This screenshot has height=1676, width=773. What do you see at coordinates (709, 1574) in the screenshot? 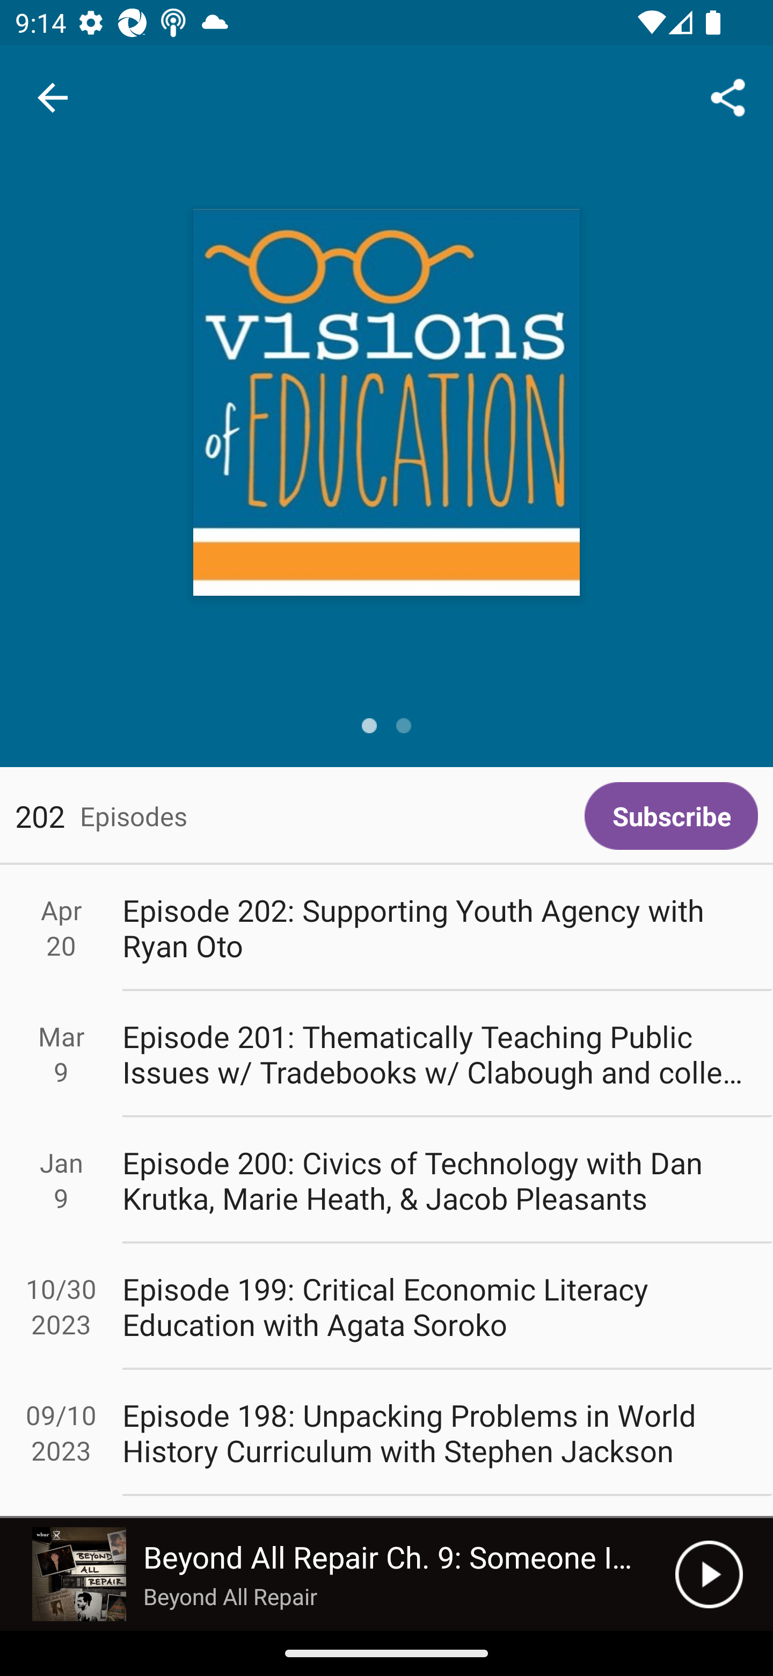
I see `Play` at bounding box center [709, 1574].